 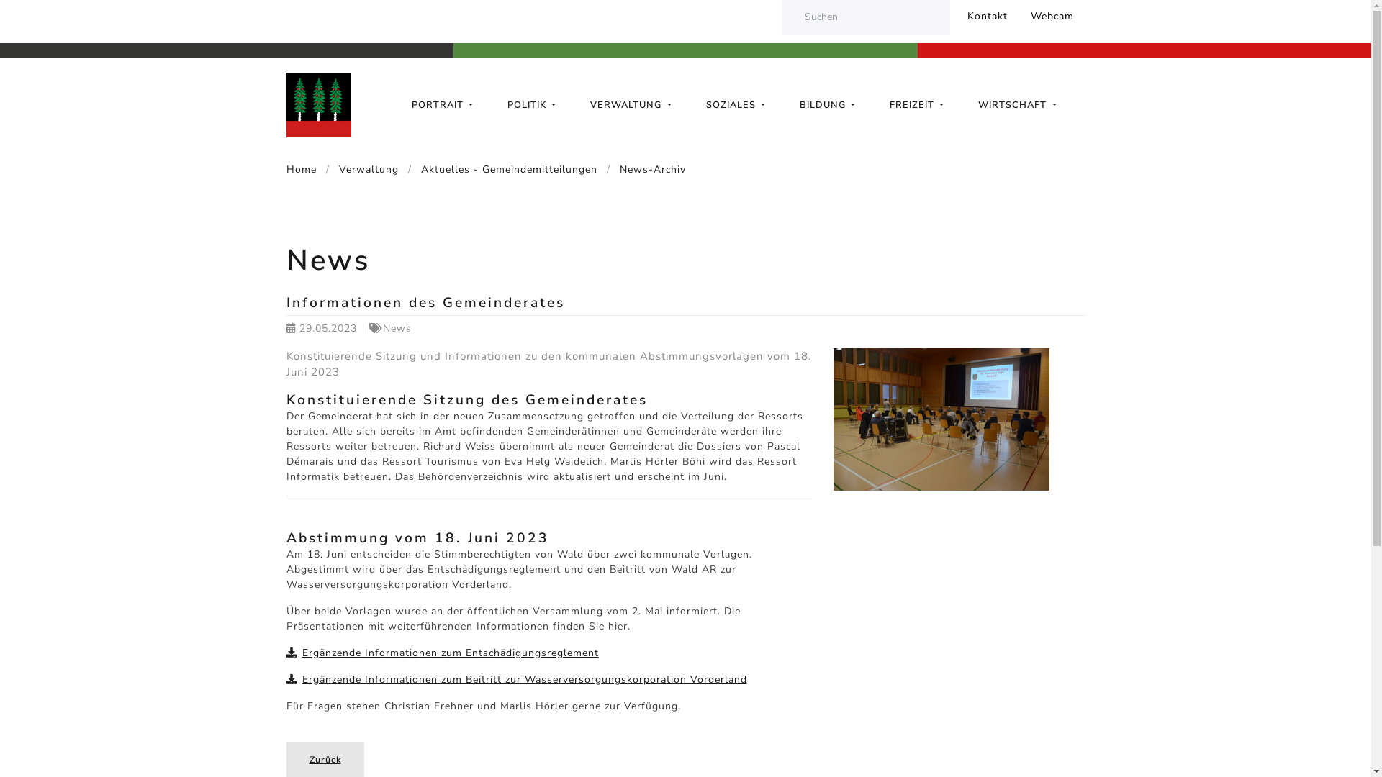 What do you see at coordinates (828, 105) in the screenshot?
I see `BILDUNG` at bounding box center [828, 105].